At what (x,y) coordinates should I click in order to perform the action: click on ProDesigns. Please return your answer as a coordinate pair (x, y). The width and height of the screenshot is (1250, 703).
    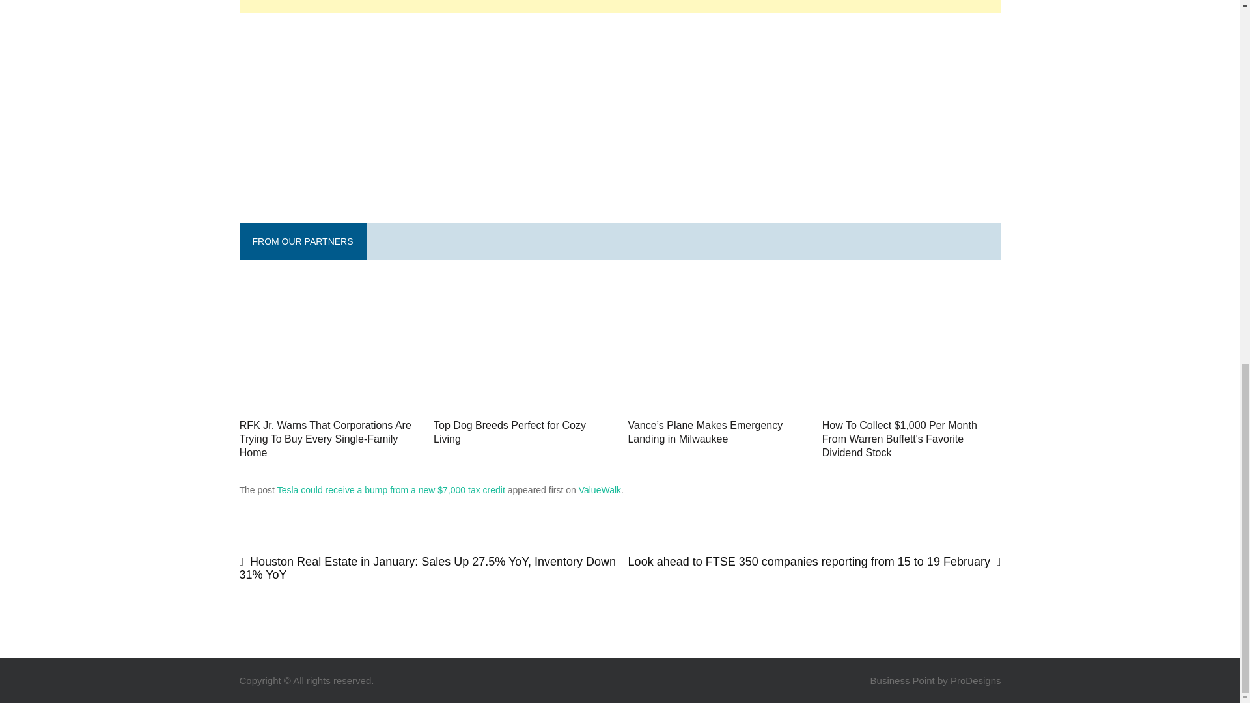
    Looking at the image, I should click on (975, 680).